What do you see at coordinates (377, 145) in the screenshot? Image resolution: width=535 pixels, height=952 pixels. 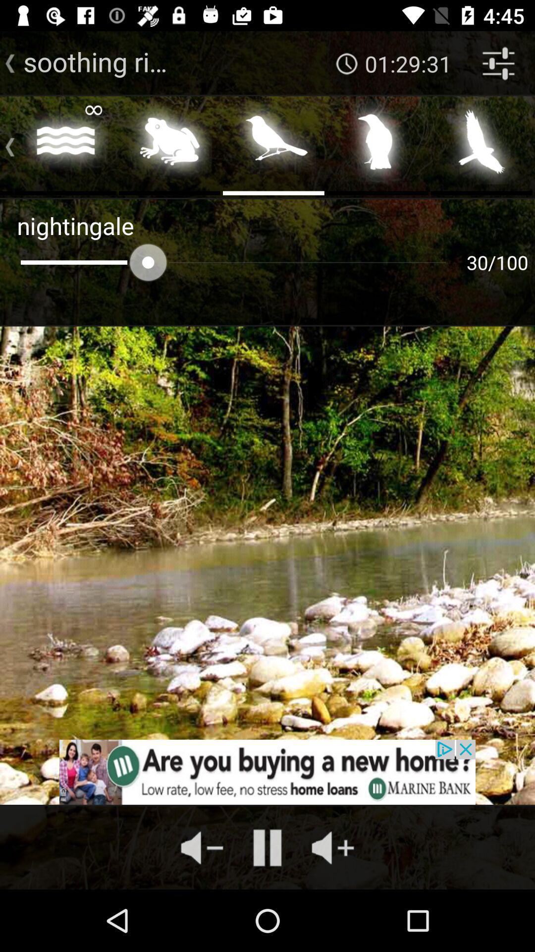 I see `change sounds` at bounding box center [377, 145].